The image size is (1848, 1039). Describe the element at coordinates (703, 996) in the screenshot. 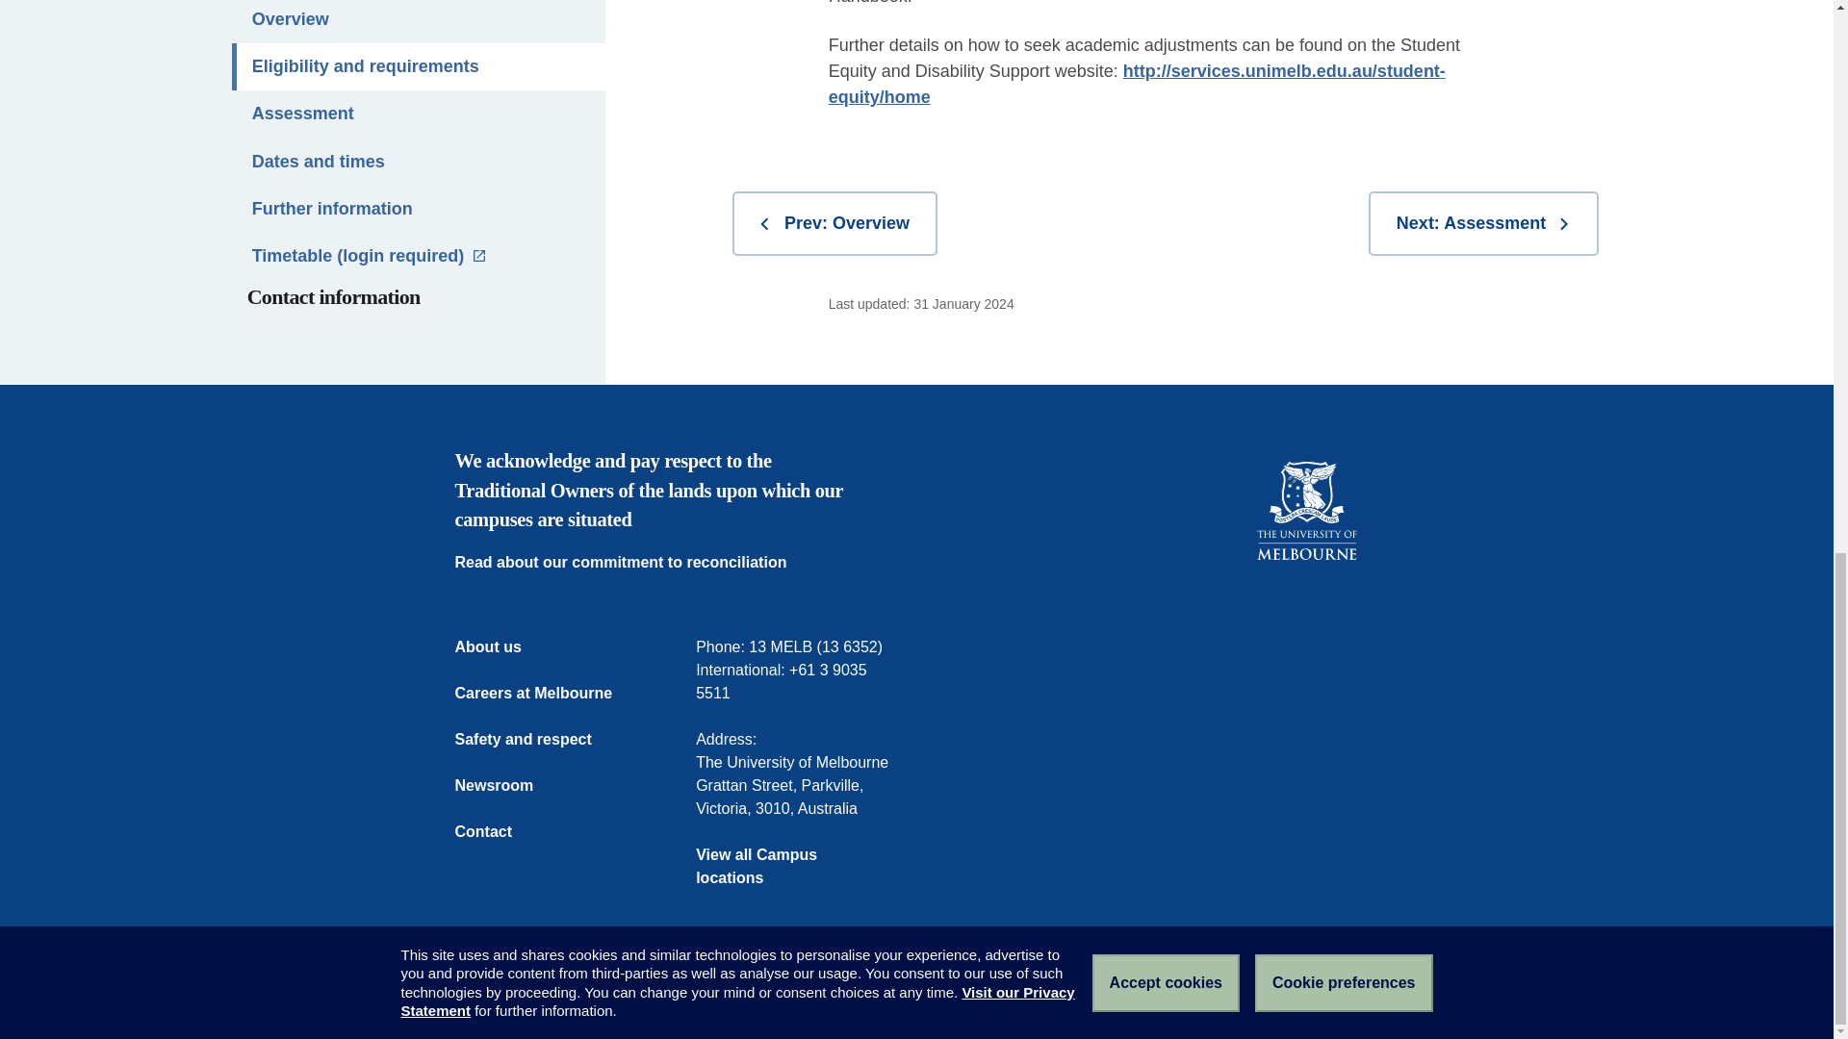

I see `Accessibility` at that location.